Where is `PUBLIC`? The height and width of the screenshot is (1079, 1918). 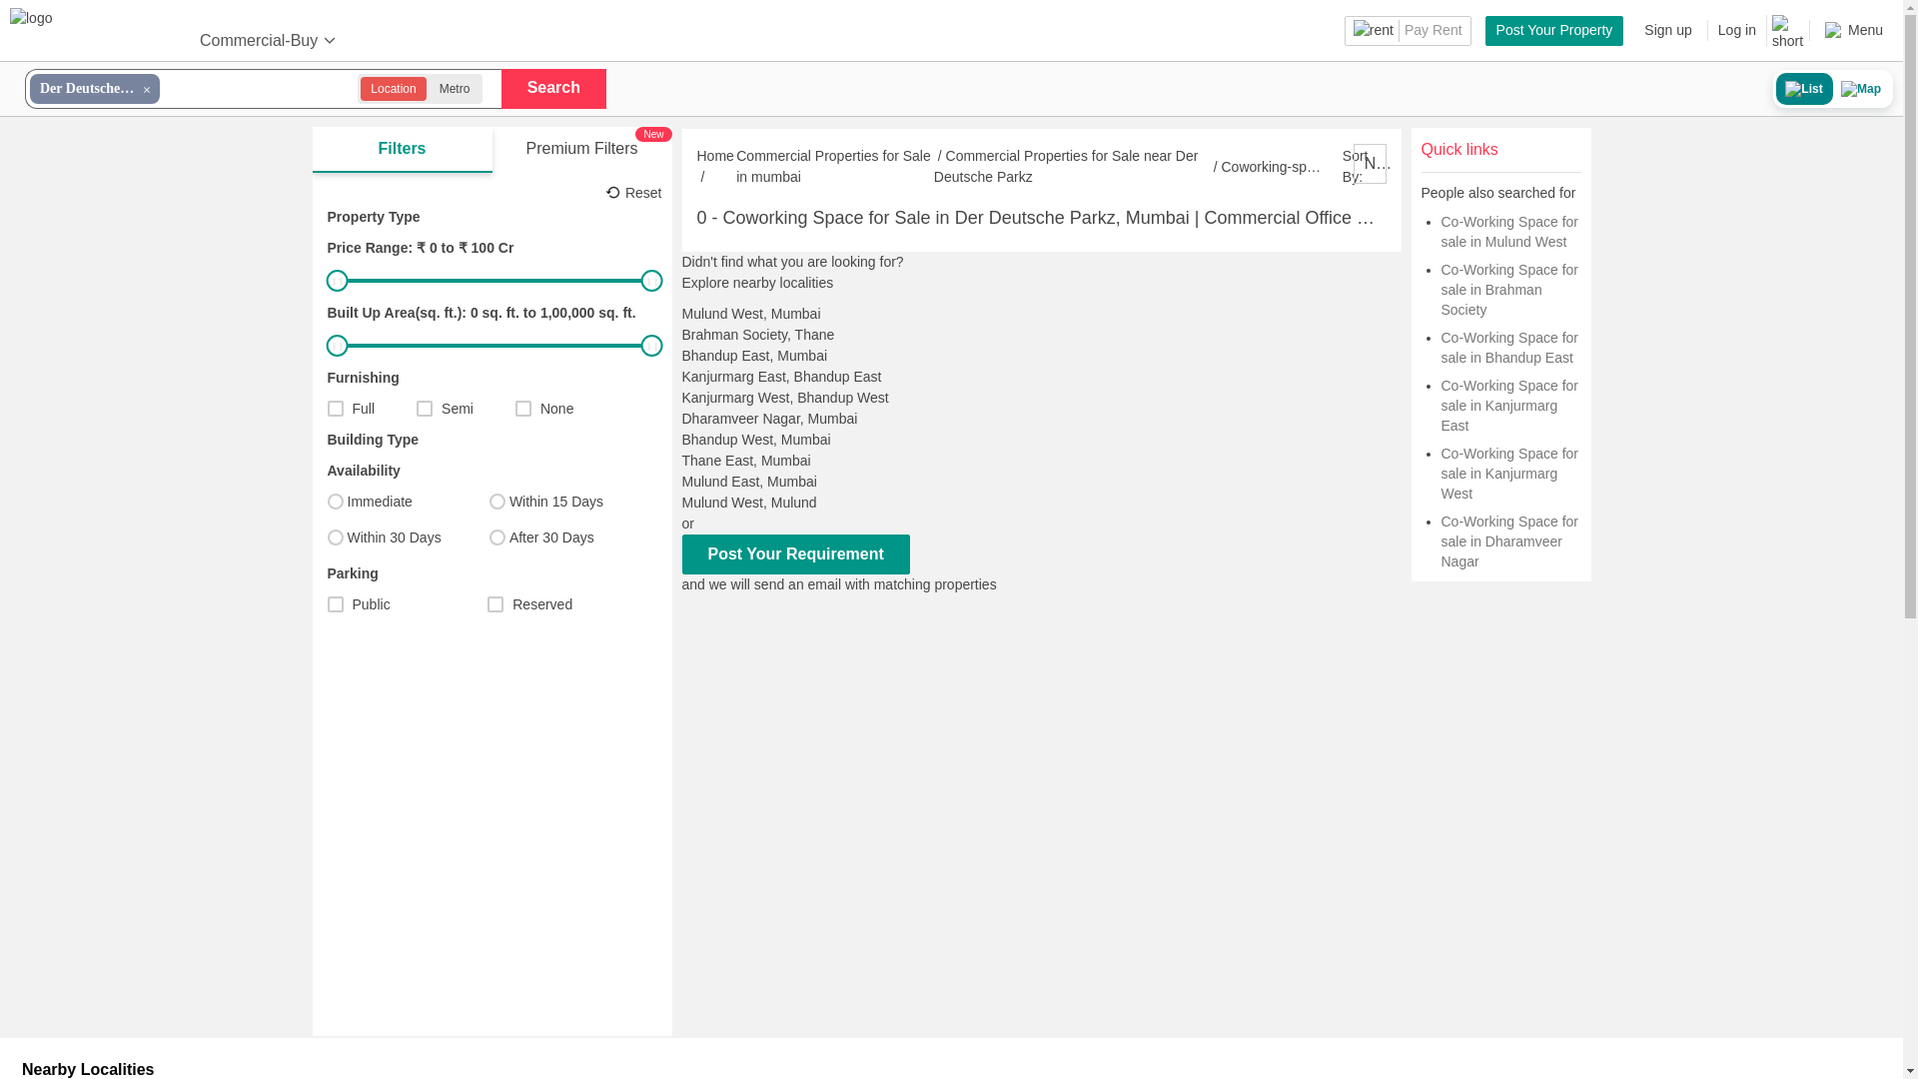 PUBLIC is located at coordinates (336, 604).